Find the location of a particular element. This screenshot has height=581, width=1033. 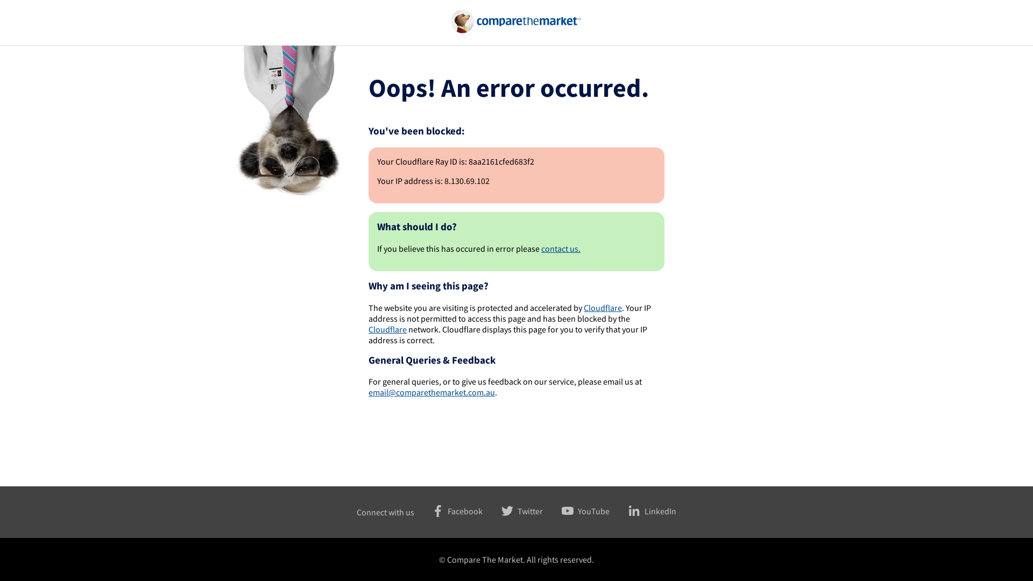

Twitter is located at coordinates (513, 511).